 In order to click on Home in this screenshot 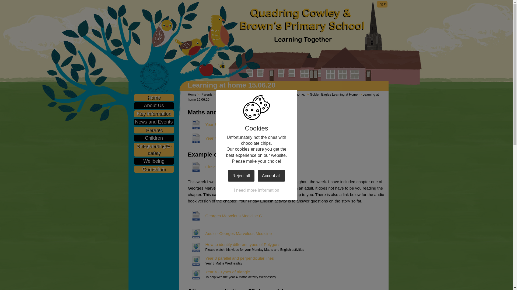, I will do `click(192, 94)`.